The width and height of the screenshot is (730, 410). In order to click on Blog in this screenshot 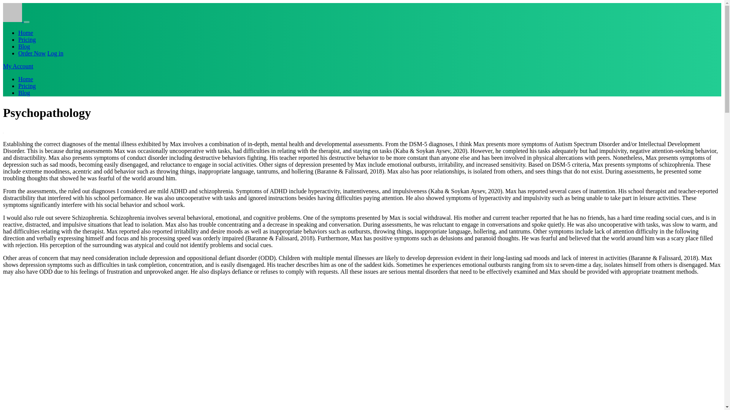, I will do `click(24, 93)`.